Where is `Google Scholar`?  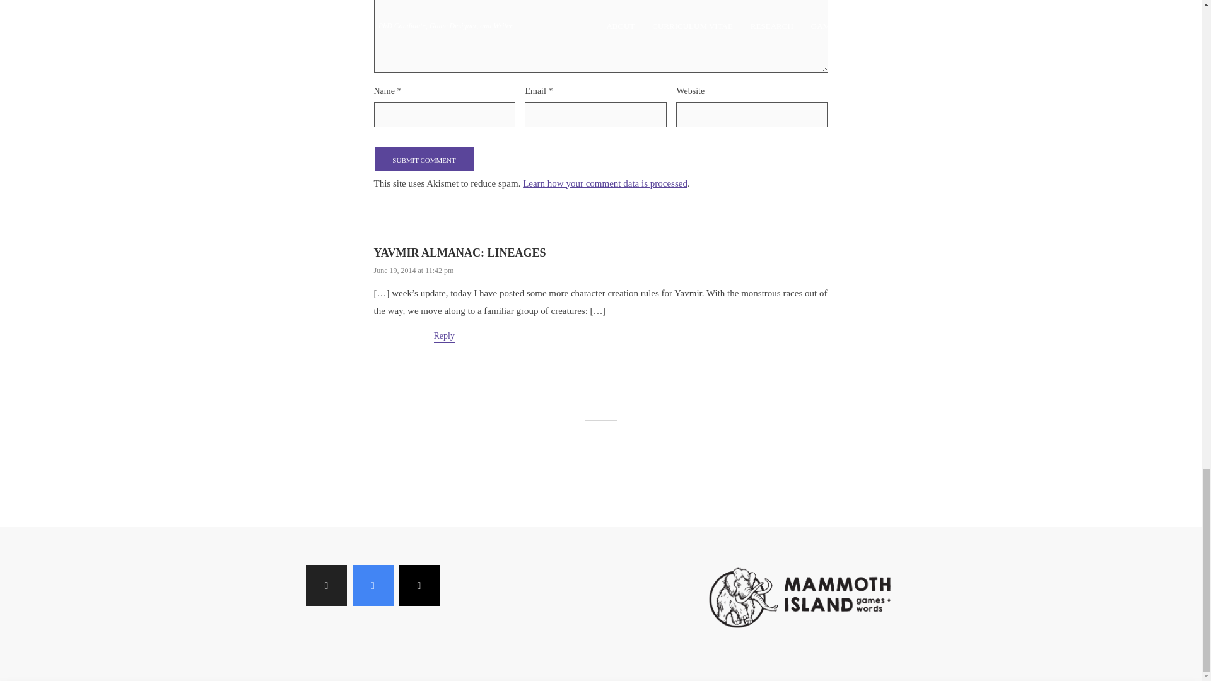
Google Scholar is located at coordinates (372, 585).